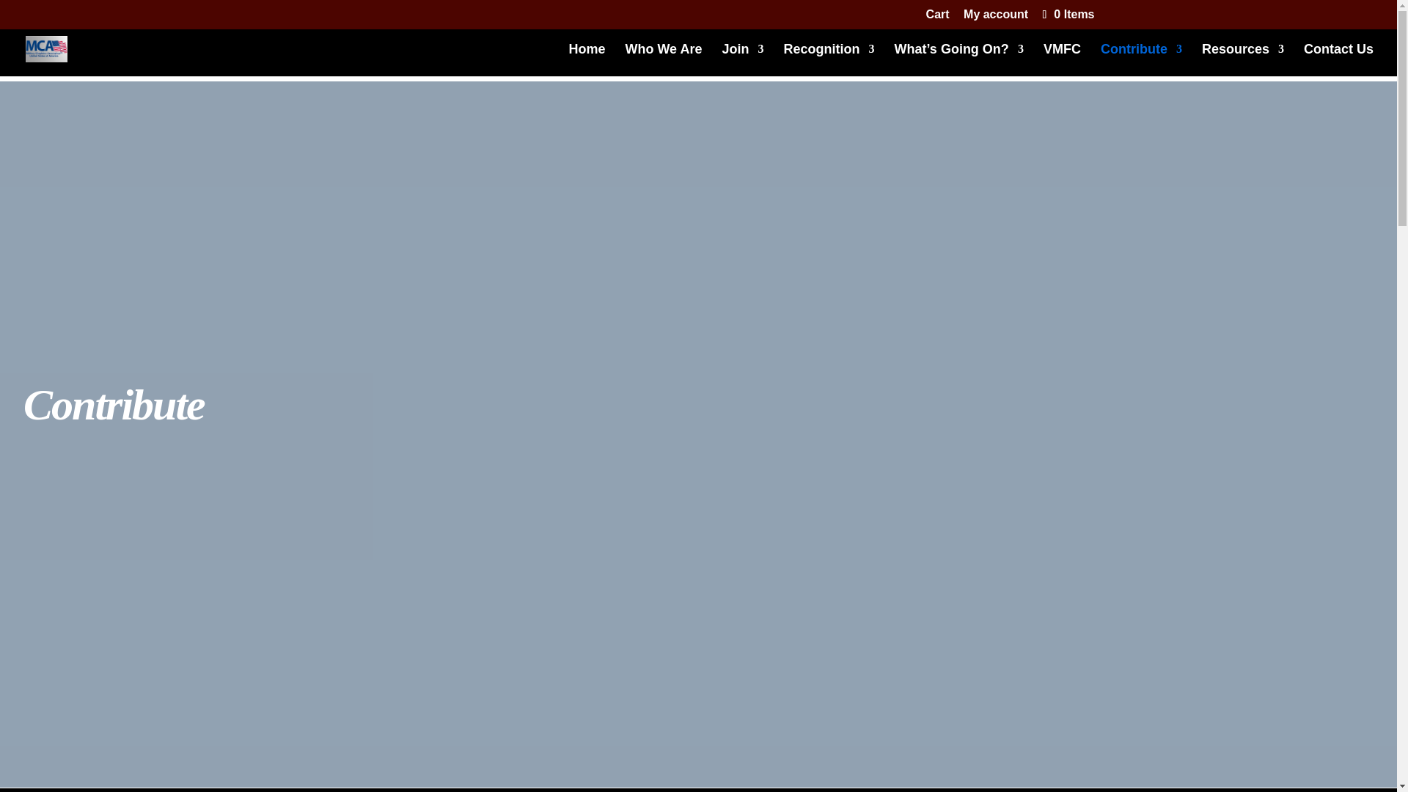 Image resolution: width=1408 pixels, height=792 pixels. I want to click on Contribute, so click(1141, 60).